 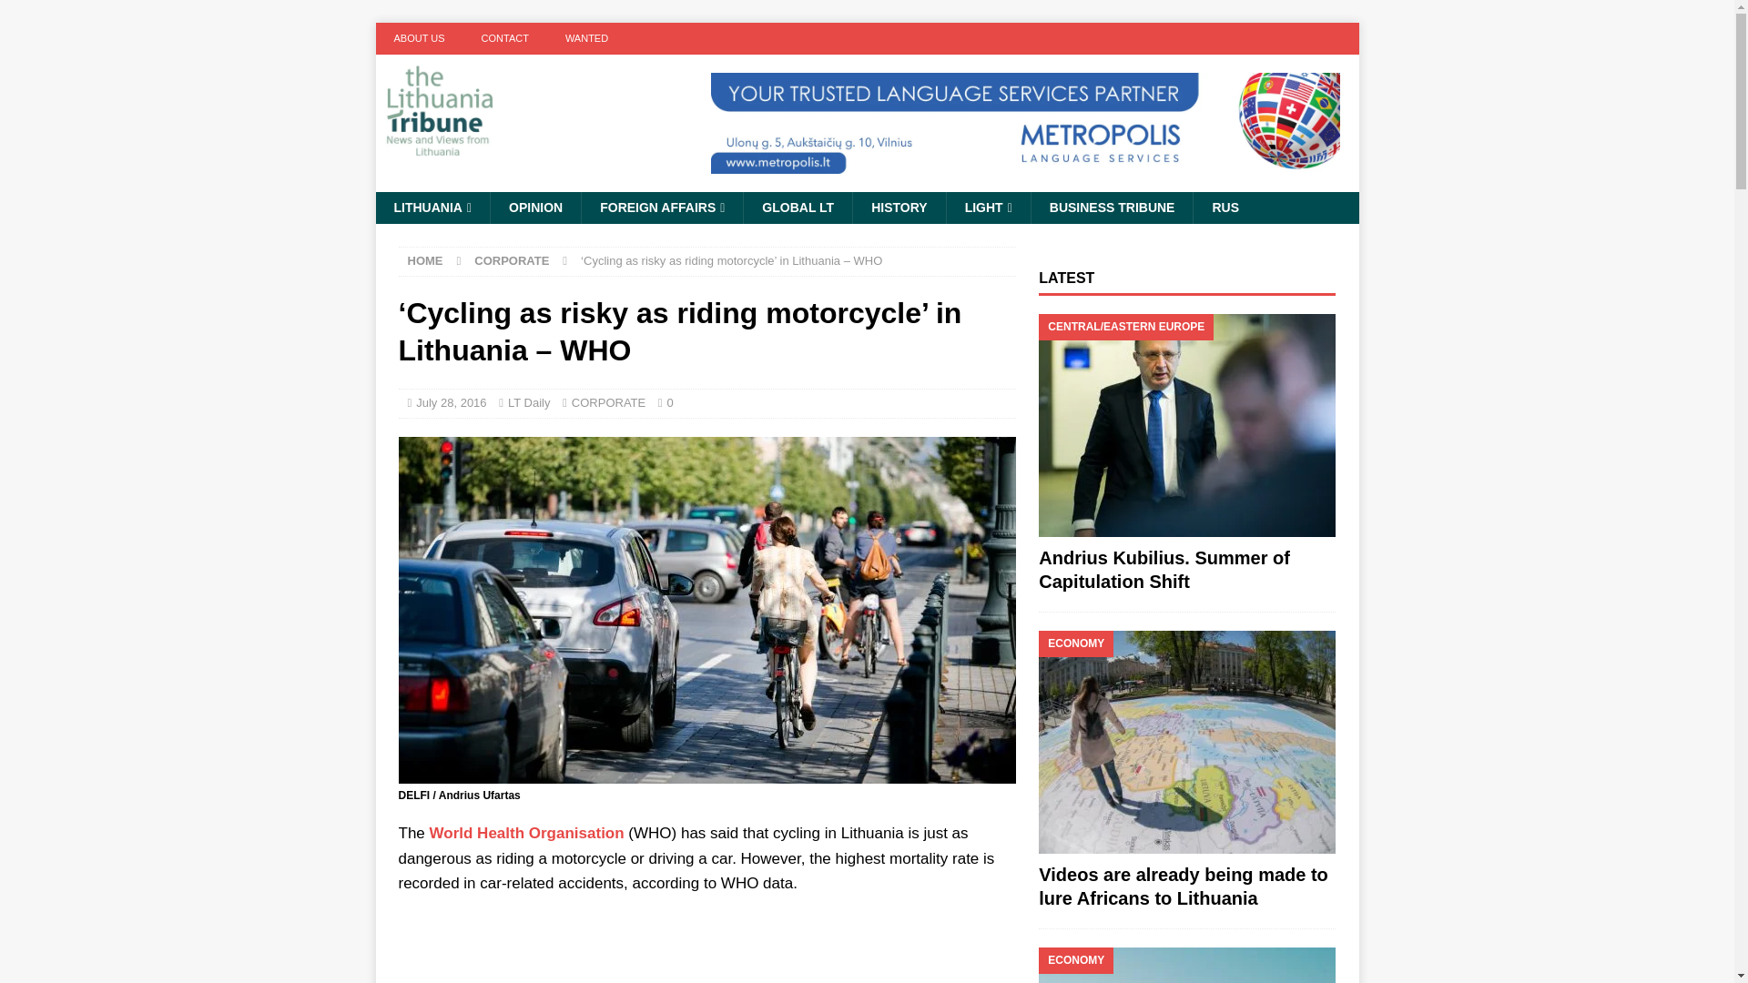 What do you see at coordinates (526, 833) in the screenshot?
I see `World Health Organisation` at bounding box center [526, 833].